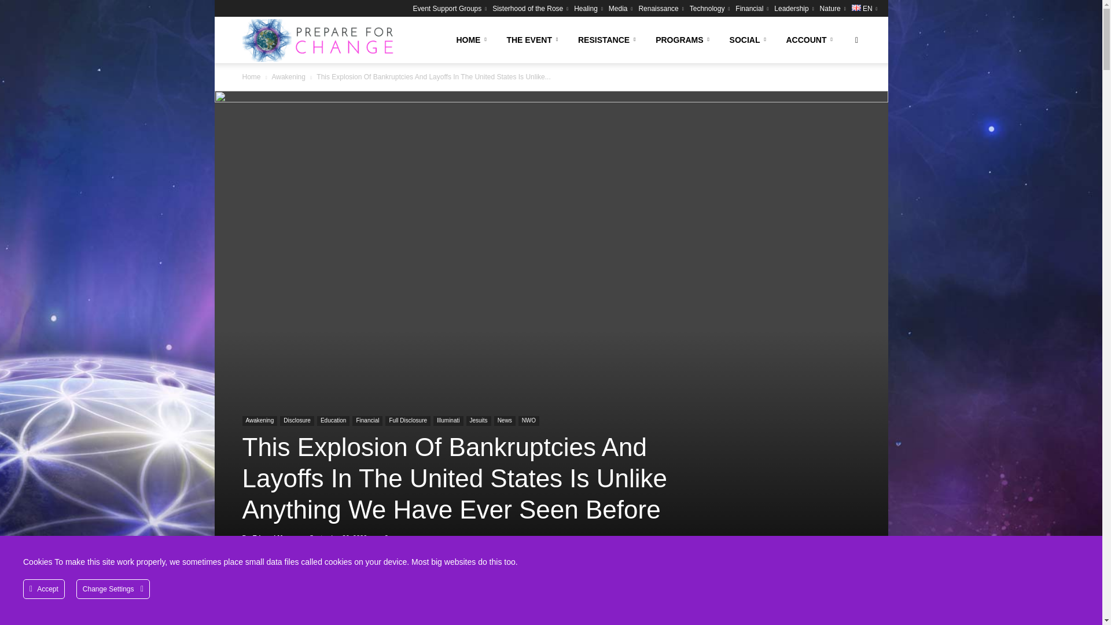 This screenshot has width=1111, height=625. Describe the element at coordinates (236, 600) in the screenshot. I see `Facebook` at that location.